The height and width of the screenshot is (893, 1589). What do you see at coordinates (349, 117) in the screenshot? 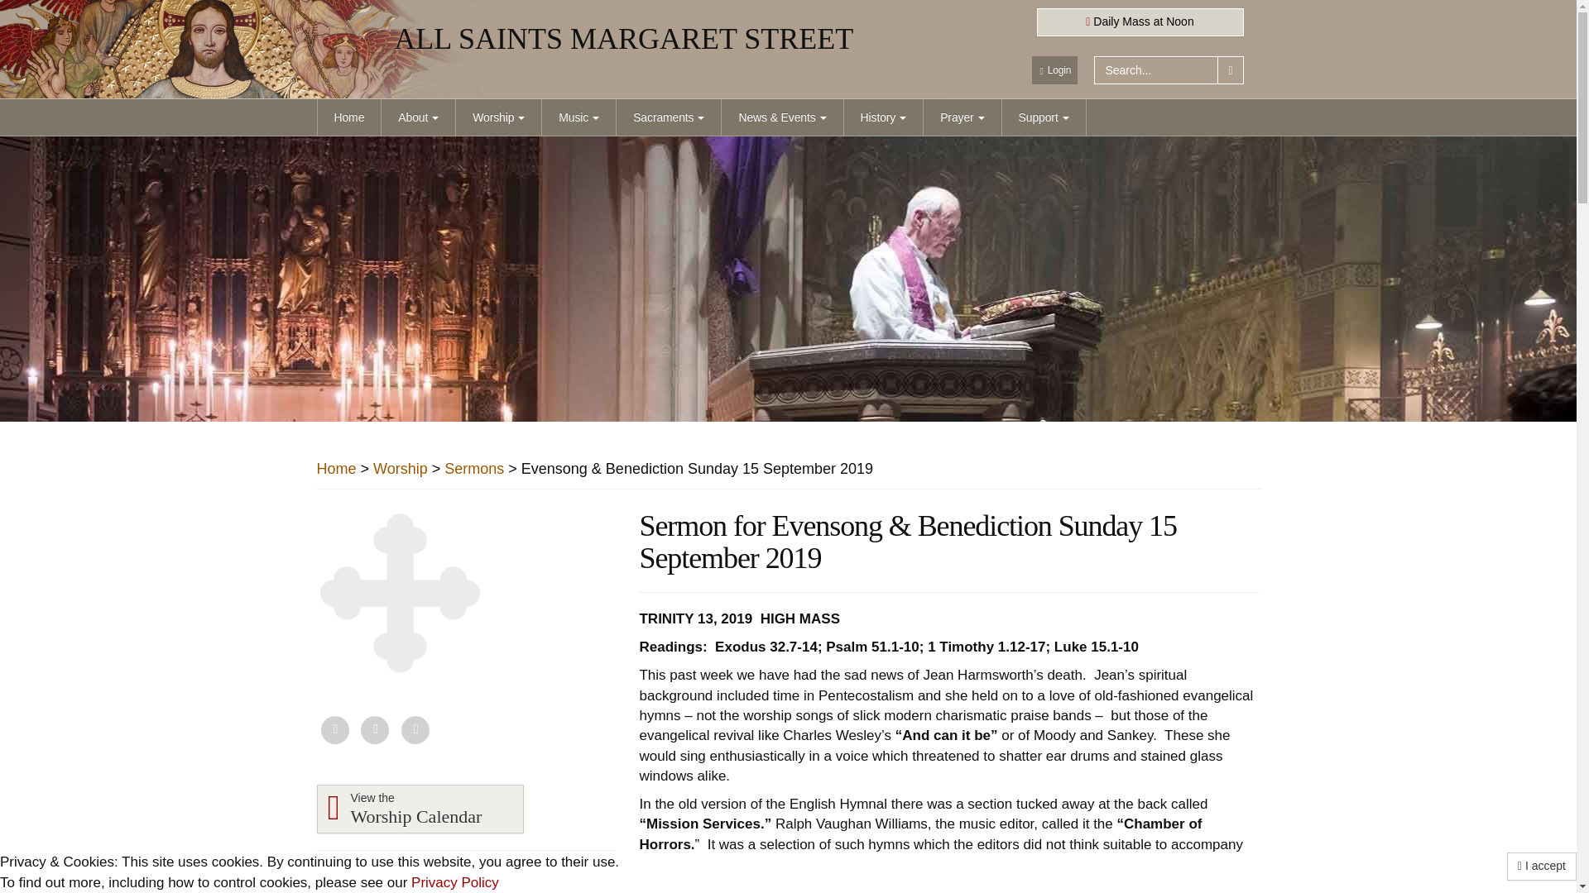
I see `Home` at bounding box center [349, 117].